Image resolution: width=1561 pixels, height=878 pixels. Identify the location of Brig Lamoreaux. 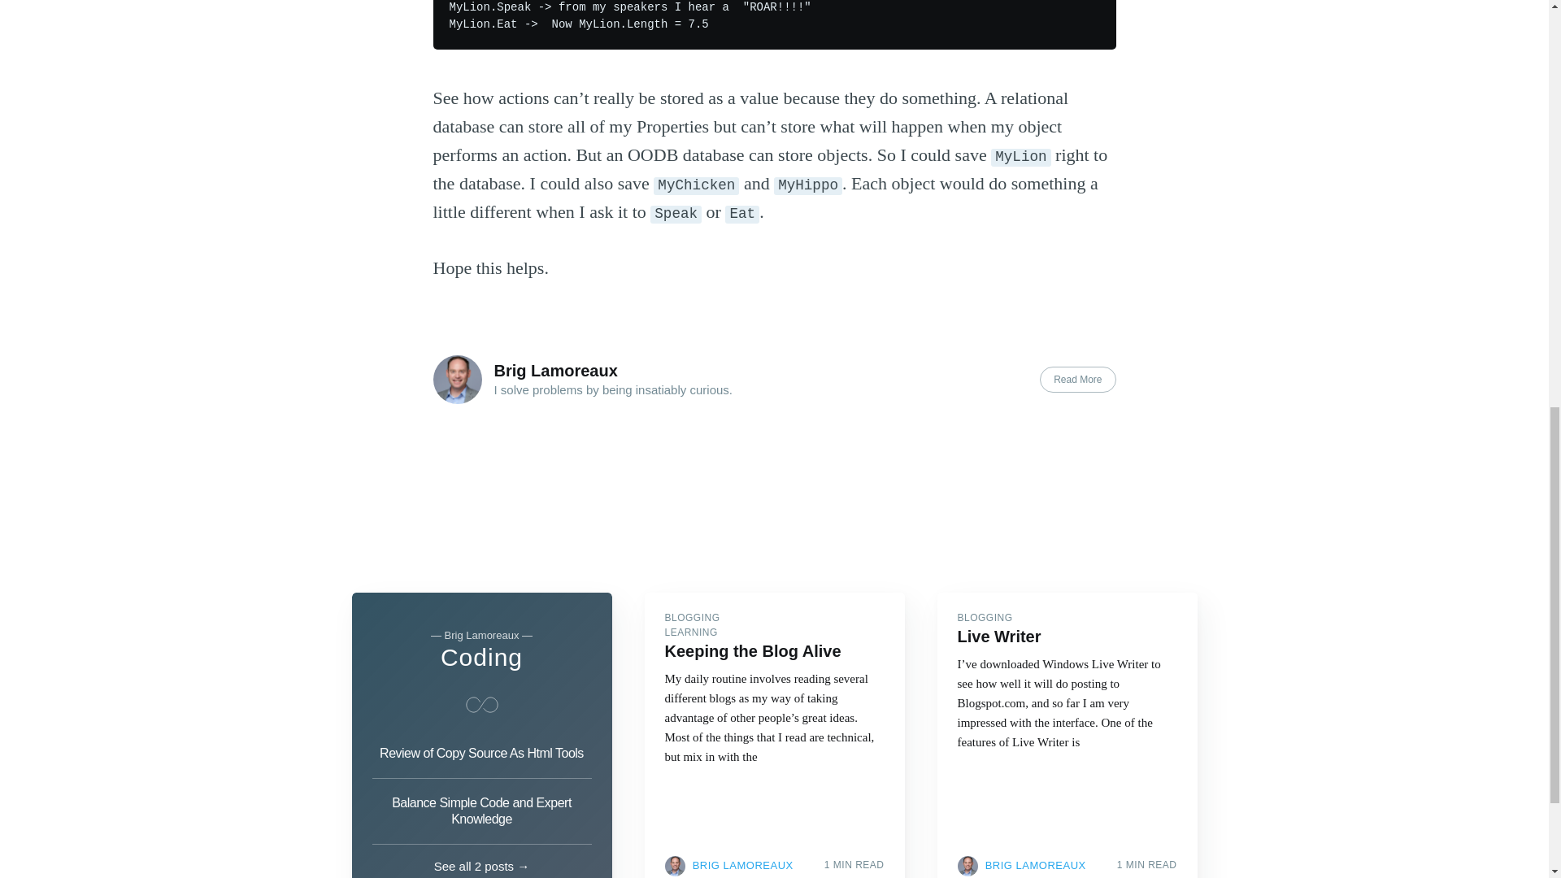
(556, 370).